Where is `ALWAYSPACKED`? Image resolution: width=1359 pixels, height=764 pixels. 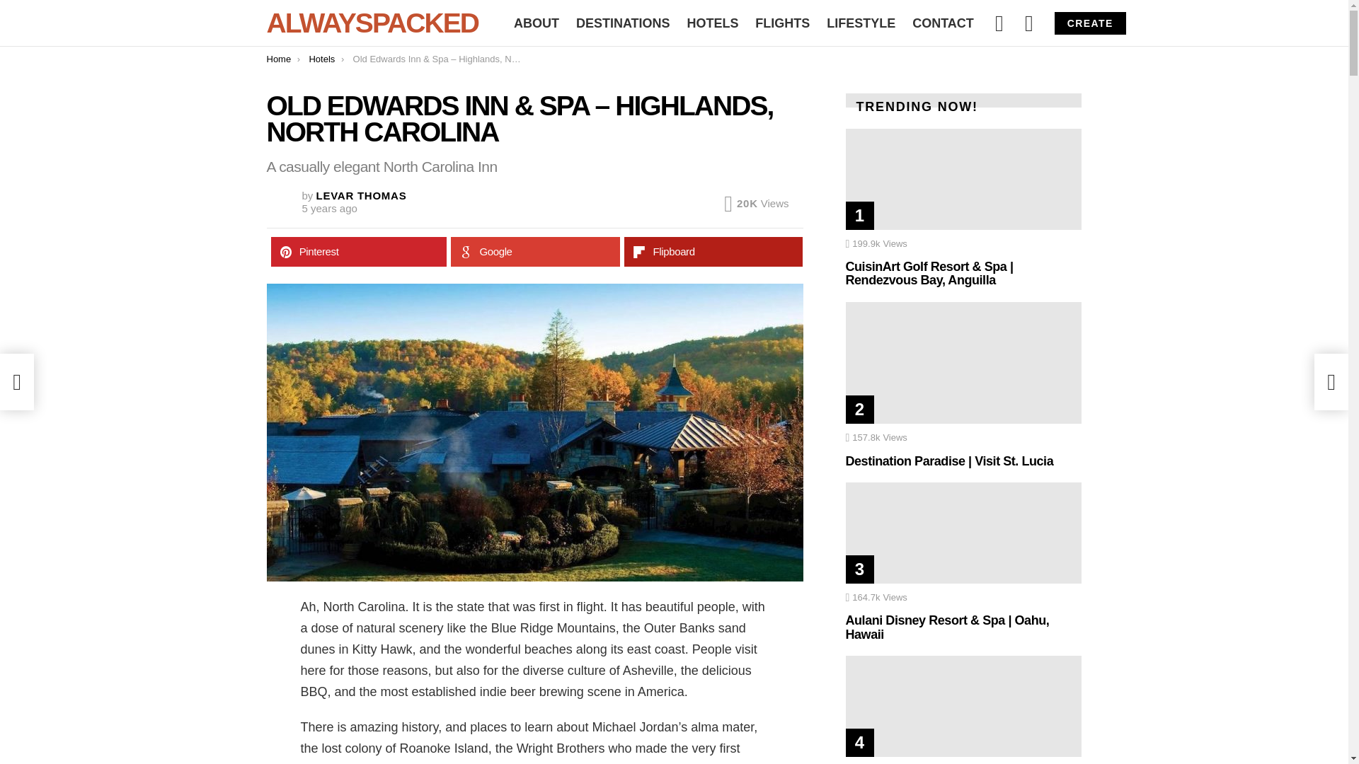
ALWAYSPACKED is located at coordinates (372, 23).